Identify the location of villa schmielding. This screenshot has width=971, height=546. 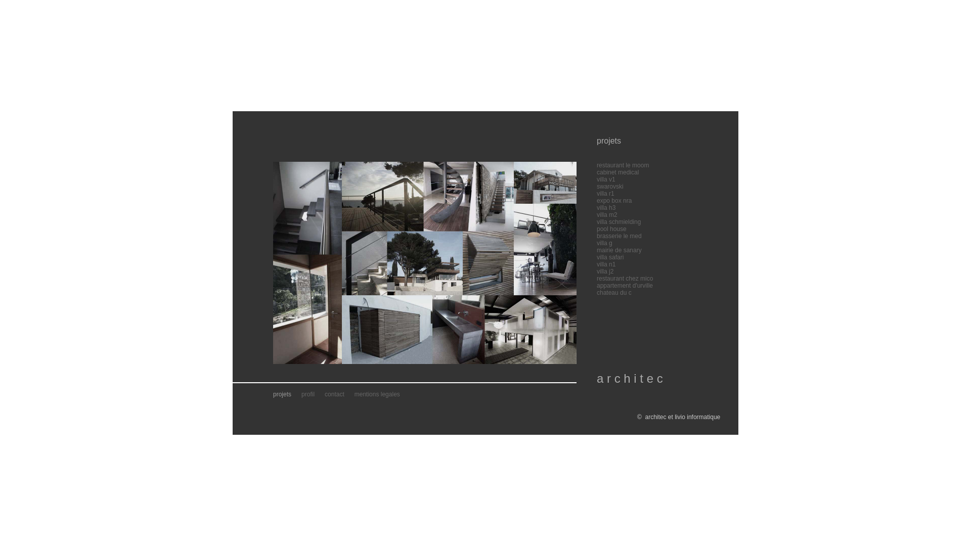
(619, 222).